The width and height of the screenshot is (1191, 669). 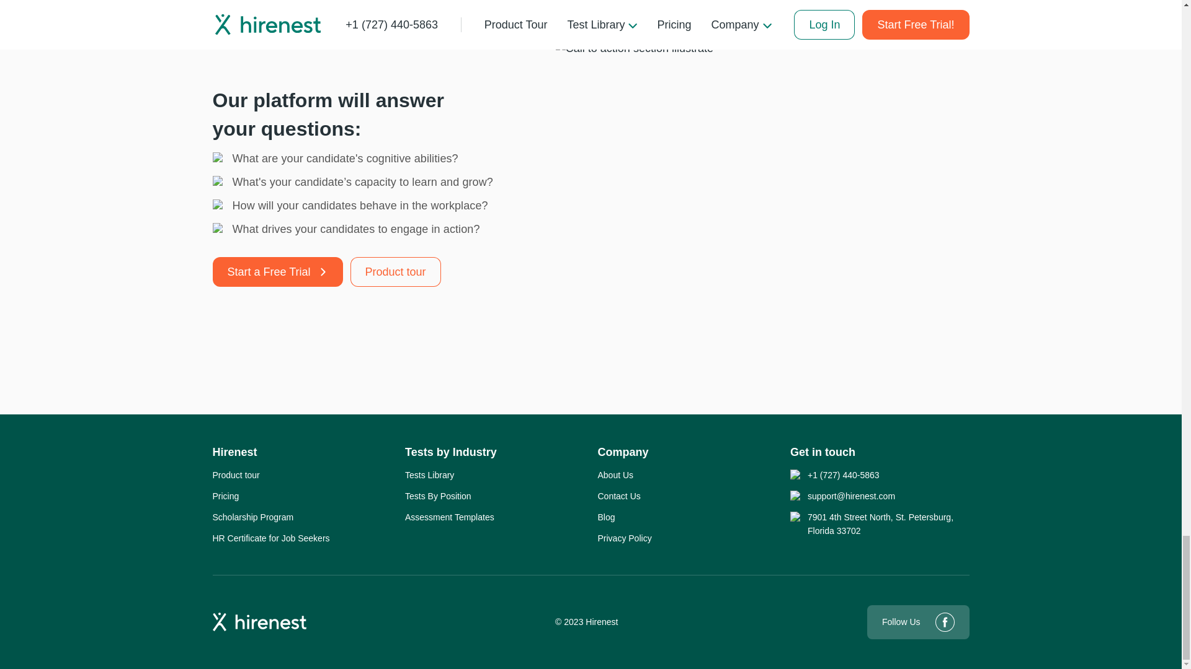 I want to click on About Us, so click(x=615, y=474).